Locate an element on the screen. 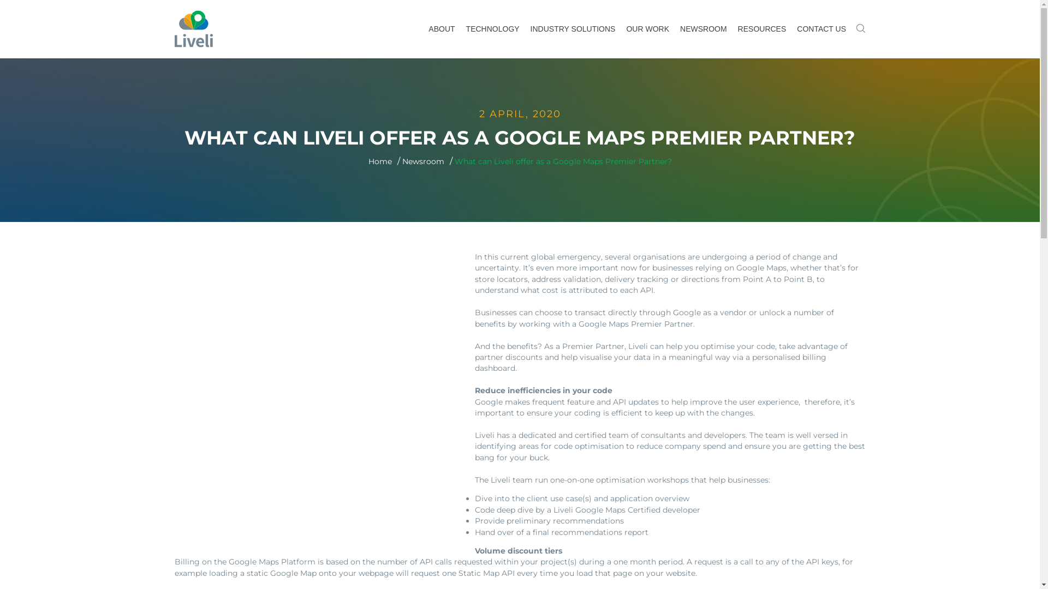 The width and height of the screenshot is (1048, 589). OUR WORK is located at coordinates (647, 29).